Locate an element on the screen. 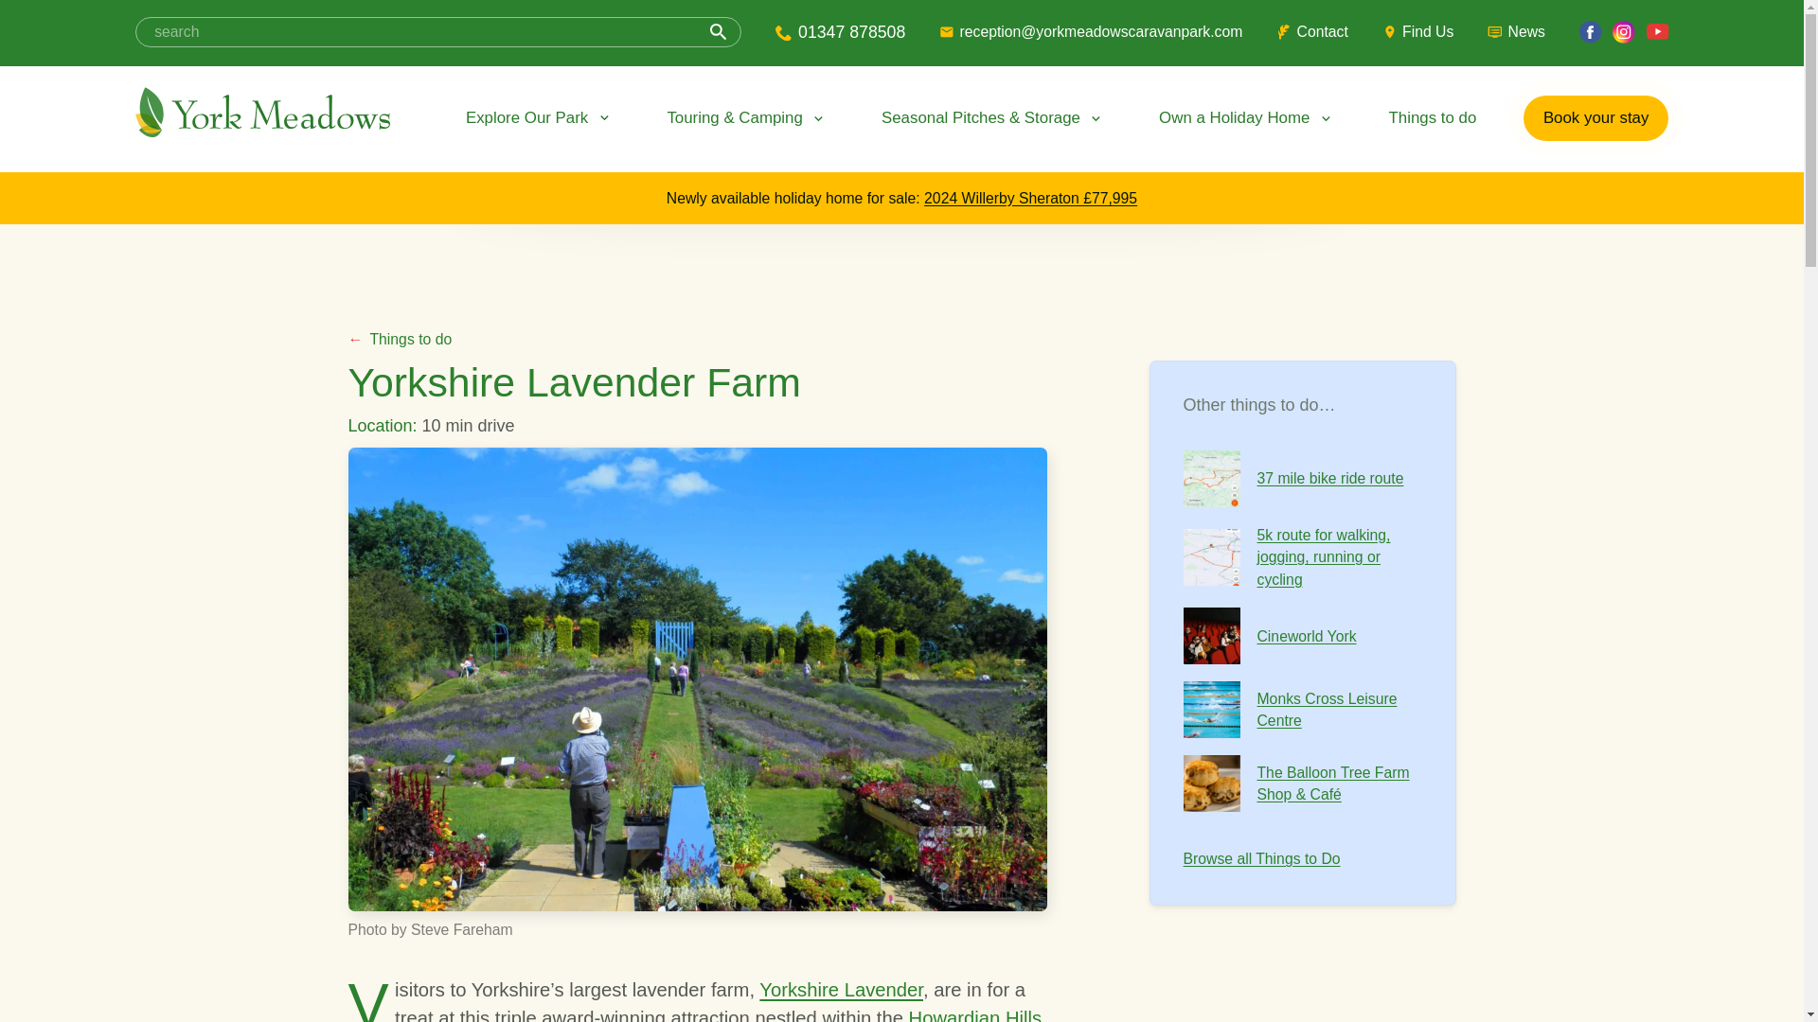 Image resolution: width=1818 pixels, height=1022 pixels. Contact is located at coordinates (1312, 32).